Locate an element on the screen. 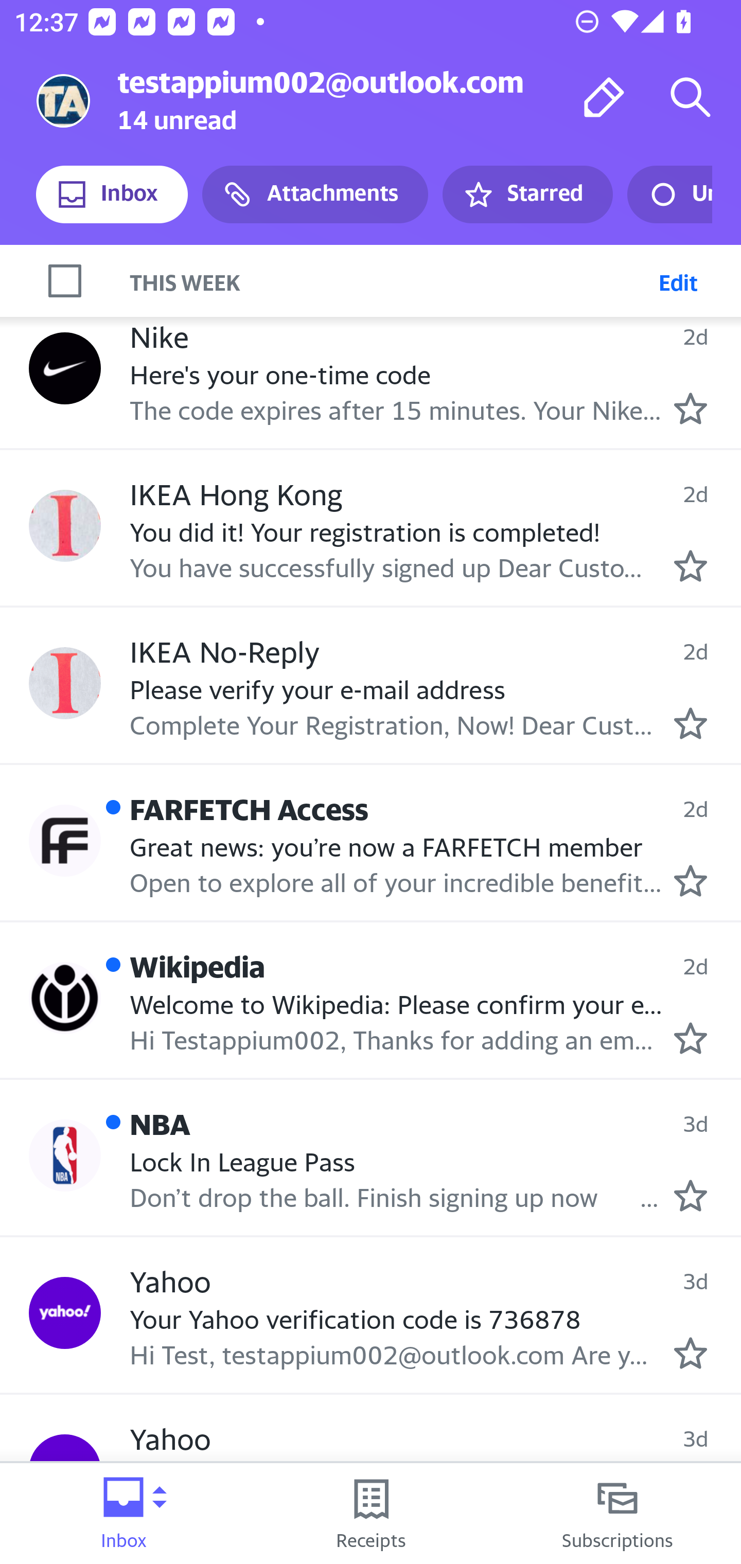  Mark as starred. is located at coordinates (691, 1196).